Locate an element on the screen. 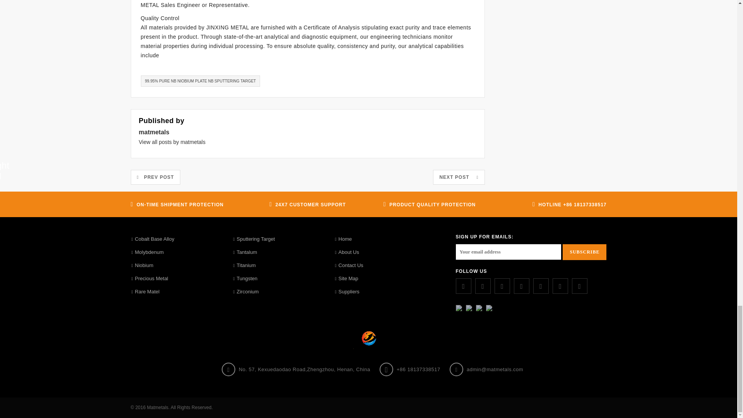 Image resolution: width=743 pixels, height=418 pixels. Site Map is located at coordinates (347, 279).